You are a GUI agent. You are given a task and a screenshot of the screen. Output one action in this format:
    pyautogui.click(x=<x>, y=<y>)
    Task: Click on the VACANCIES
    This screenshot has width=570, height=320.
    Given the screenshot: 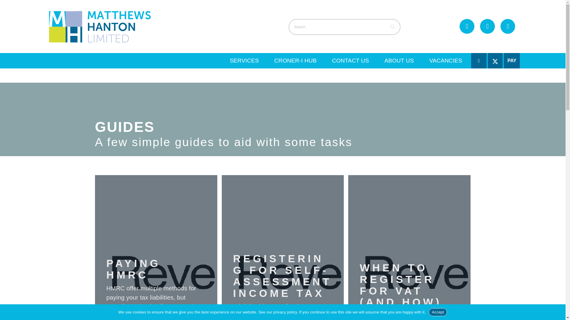 What is the action you would take?
    pyautogui.click(x=446, y=61)
    